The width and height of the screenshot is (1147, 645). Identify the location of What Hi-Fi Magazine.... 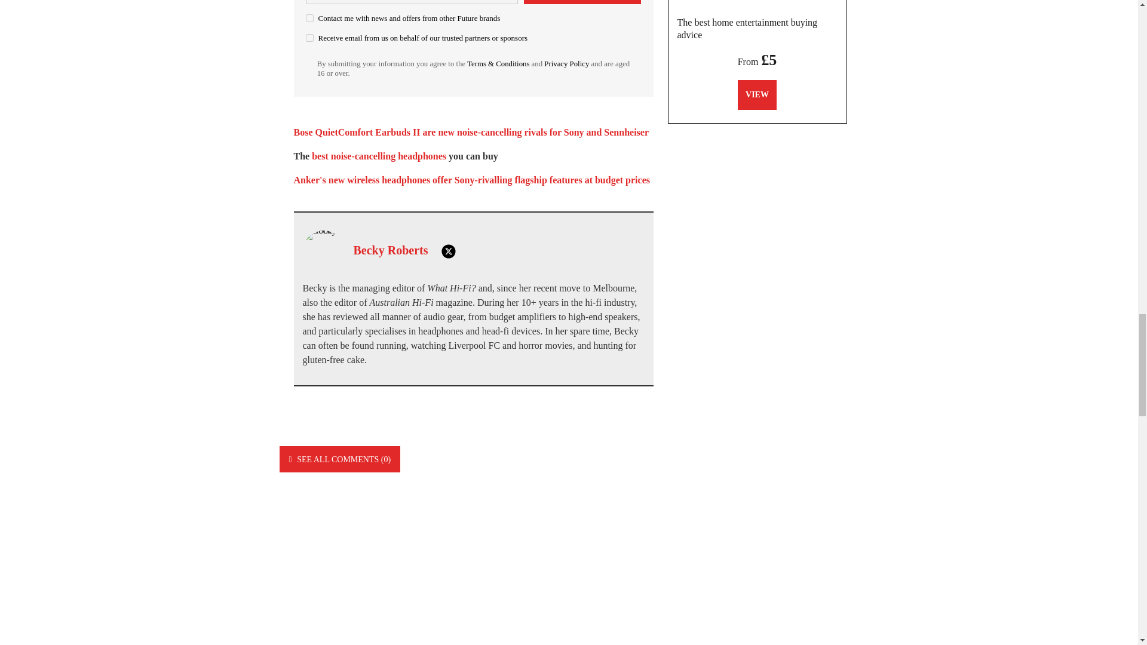
(757, 4).